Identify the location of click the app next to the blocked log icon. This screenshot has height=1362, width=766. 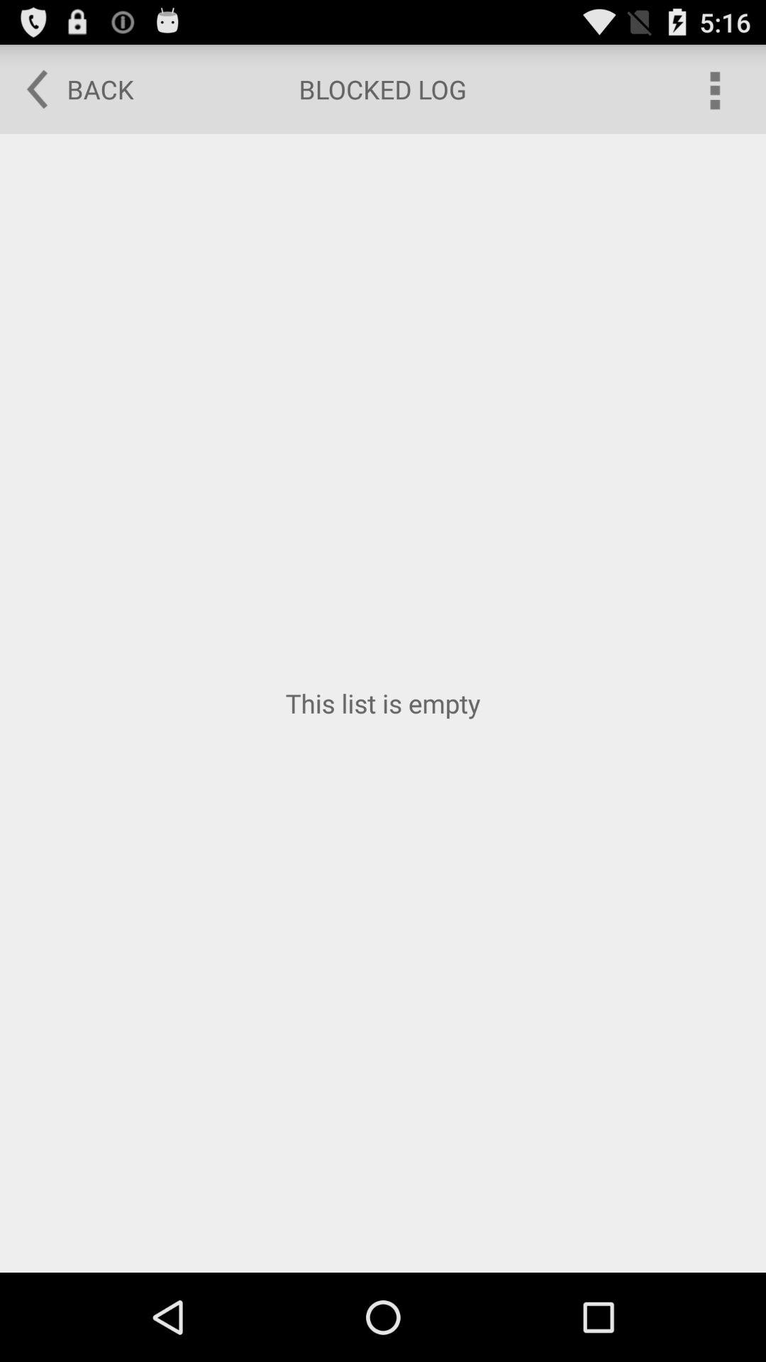
(70, 89).